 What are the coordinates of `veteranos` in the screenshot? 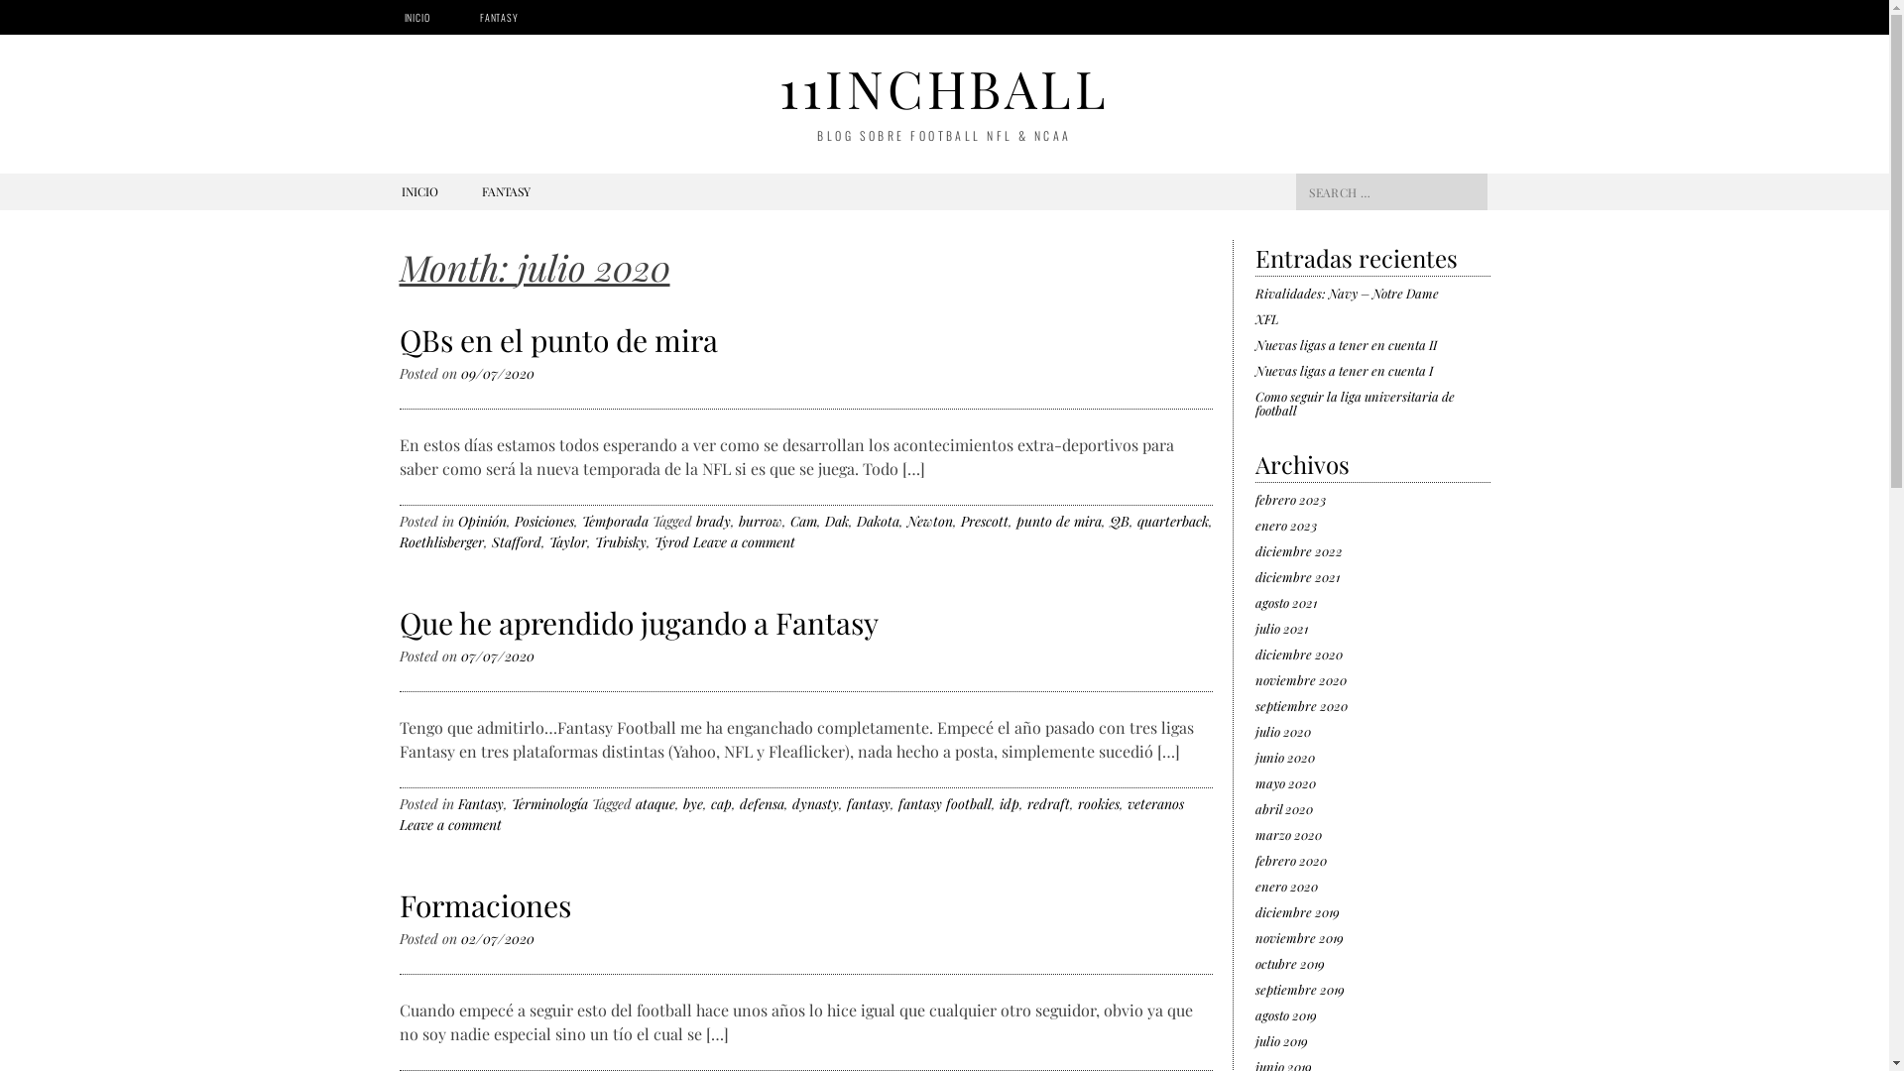 It's located at (1154, 803).